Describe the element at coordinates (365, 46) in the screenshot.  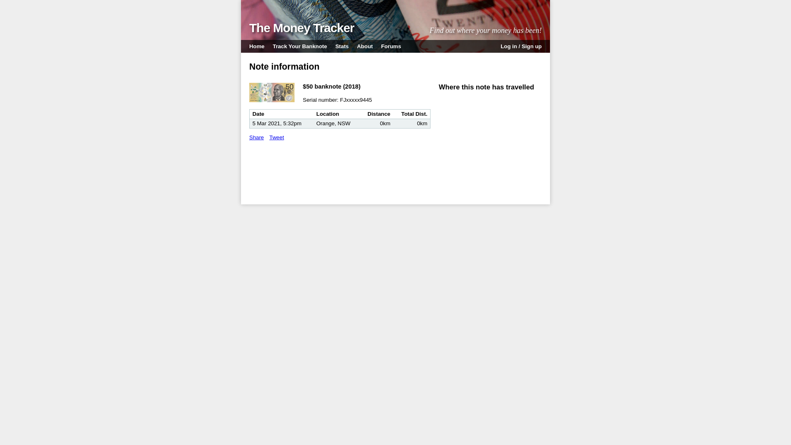
I see `About` at that location.